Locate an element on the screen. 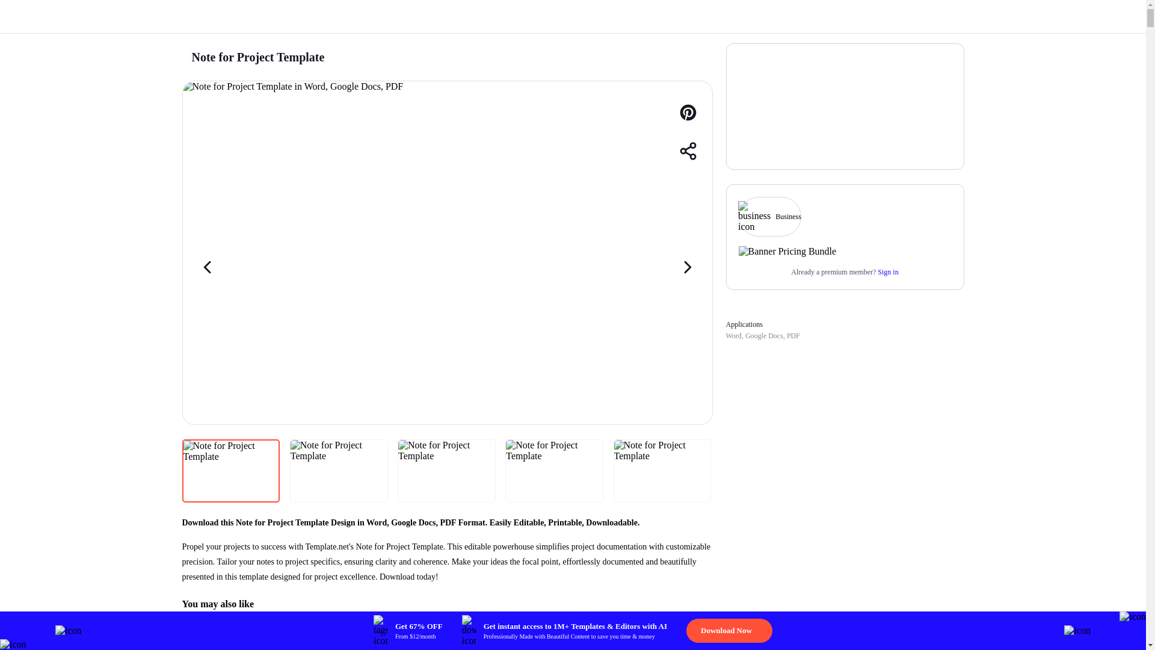 The image size is (1155, 650). , Google Docs is located at coordinates (762, 335).